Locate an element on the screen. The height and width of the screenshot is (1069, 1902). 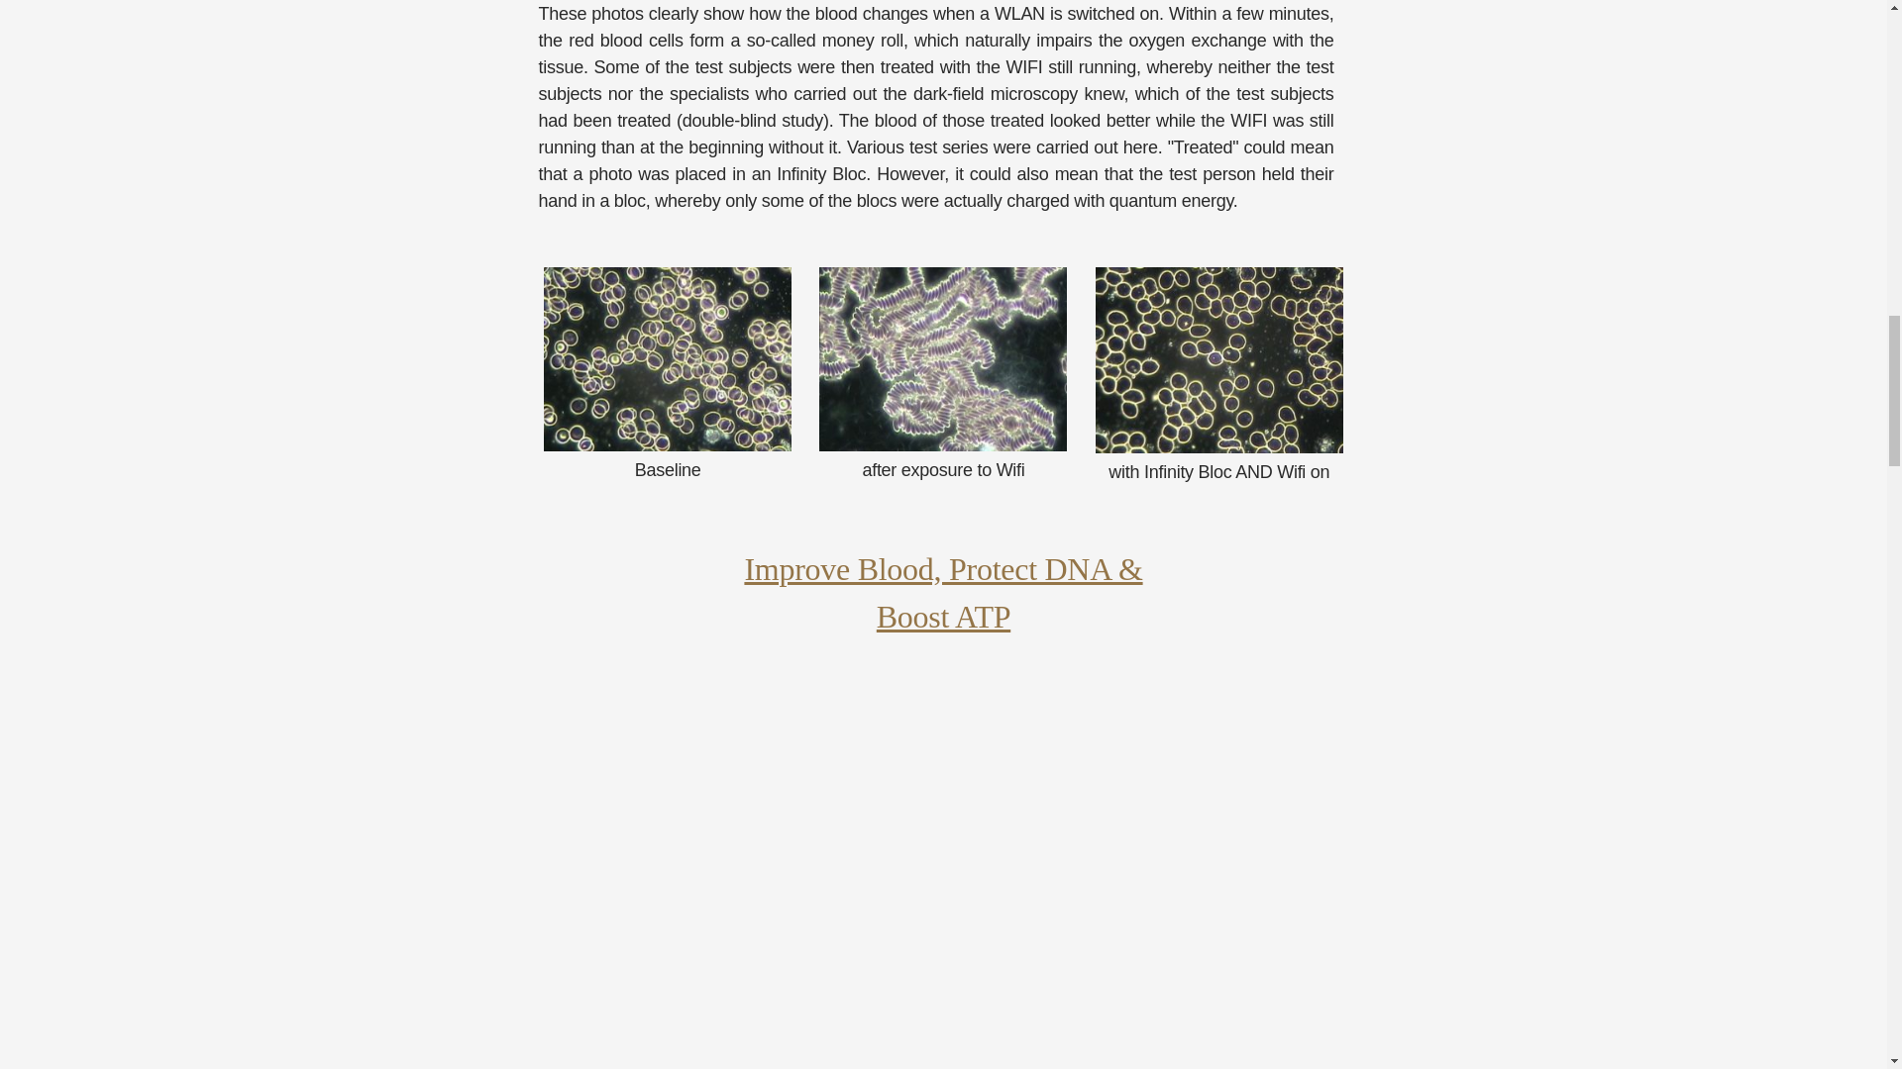
Wifi is located at coordinates (943, 358).